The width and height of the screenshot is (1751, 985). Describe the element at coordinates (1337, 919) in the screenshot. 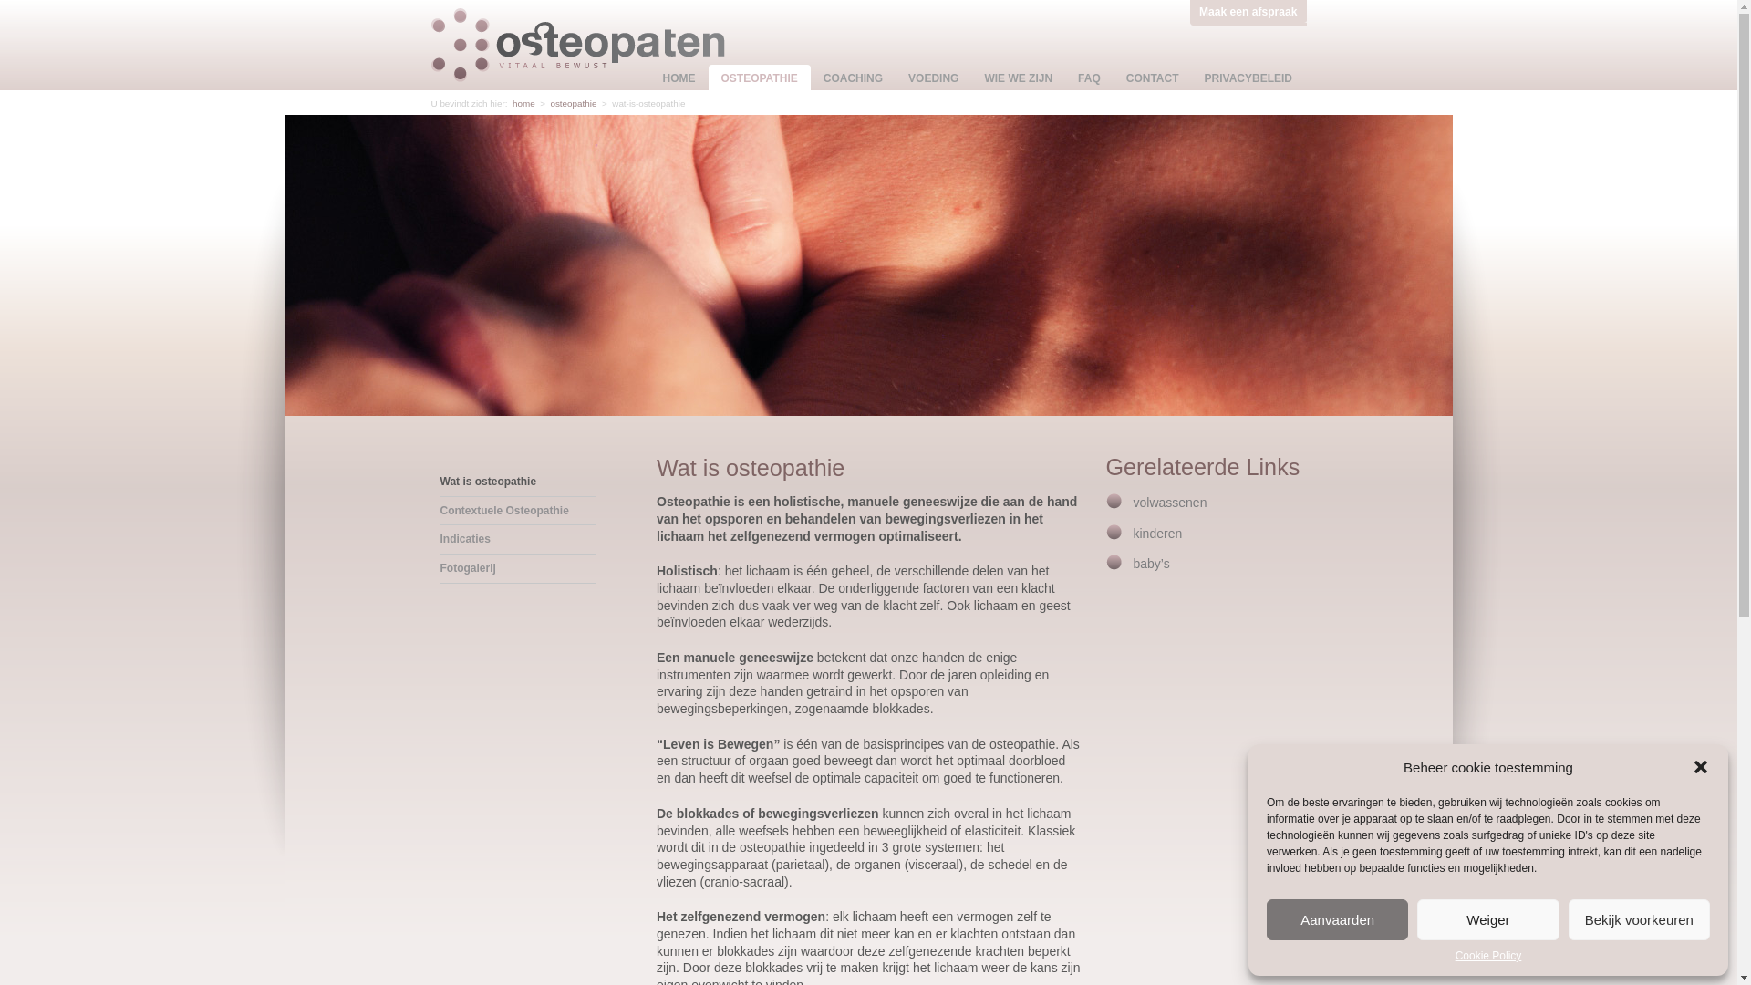

I see `Aanvaarden` at that location.